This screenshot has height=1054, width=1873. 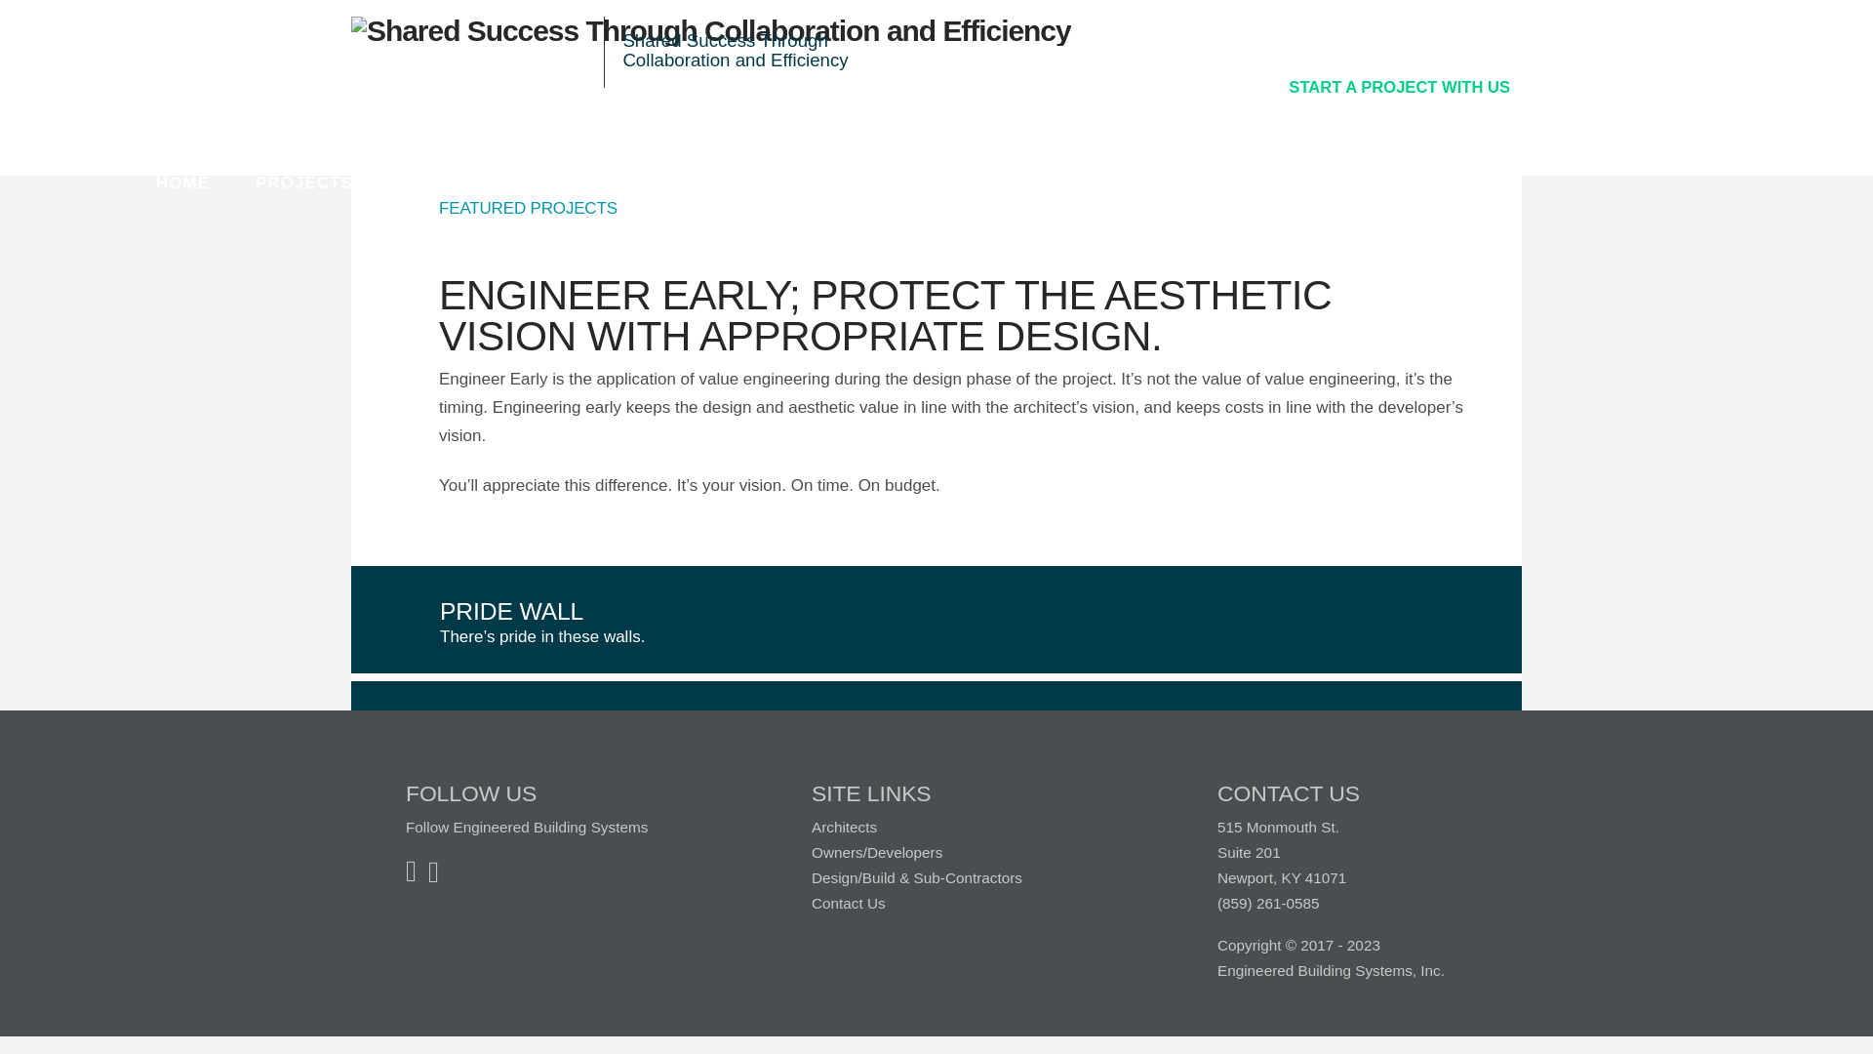 What do you see at coordinates (1399, 87) in the screenshot?
I see `START A PROJECT WITH US` at bounding box center [1399, 87].